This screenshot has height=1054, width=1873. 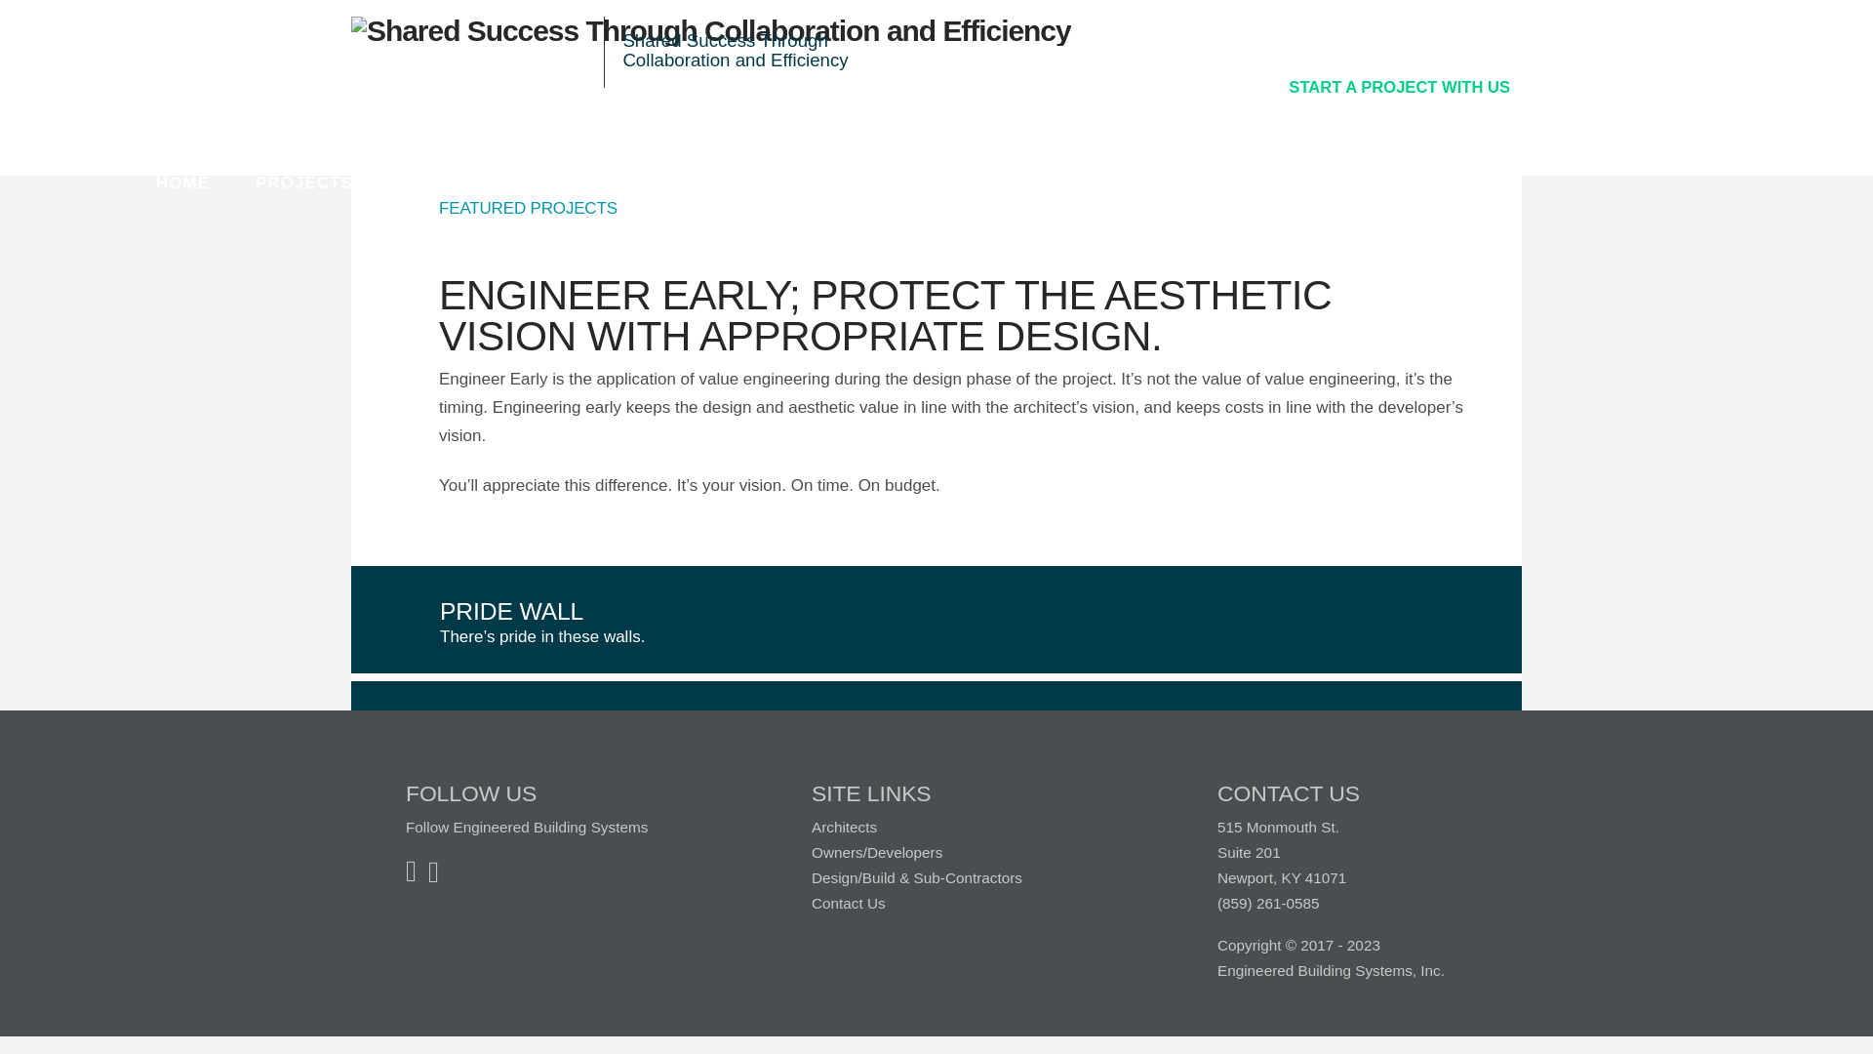 What do you see at coordinates (1399, 87) in the screenshot?
I see `START A PROJECT WITH US` at bounding box center [1399, 87].